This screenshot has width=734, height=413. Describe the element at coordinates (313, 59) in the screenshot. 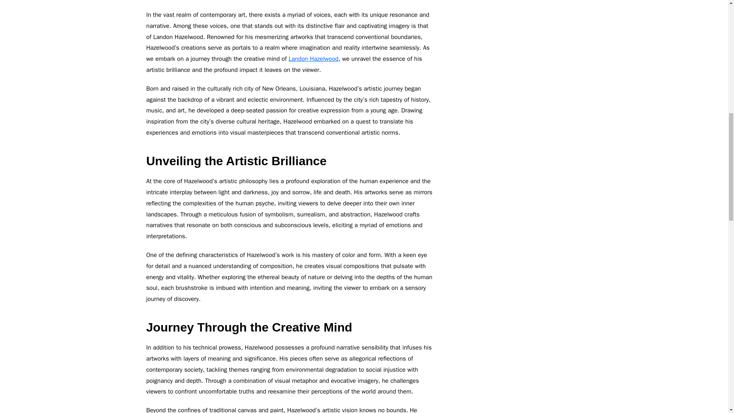

I see `Landon Hazelwood` at that location.